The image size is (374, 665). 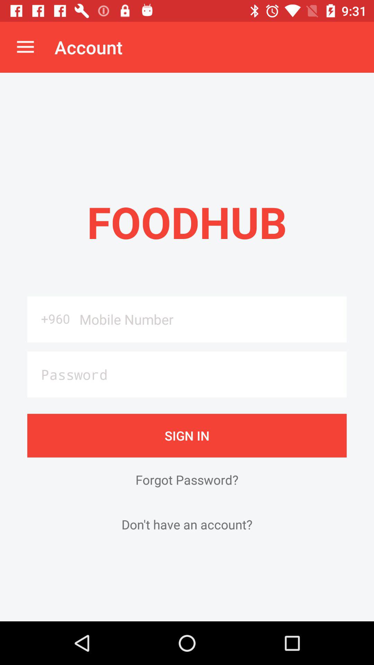 What do you see at coordinates (187, 435) in the screenshot?
I see `jump until the sign in icon` at bounding box center [187, 435].